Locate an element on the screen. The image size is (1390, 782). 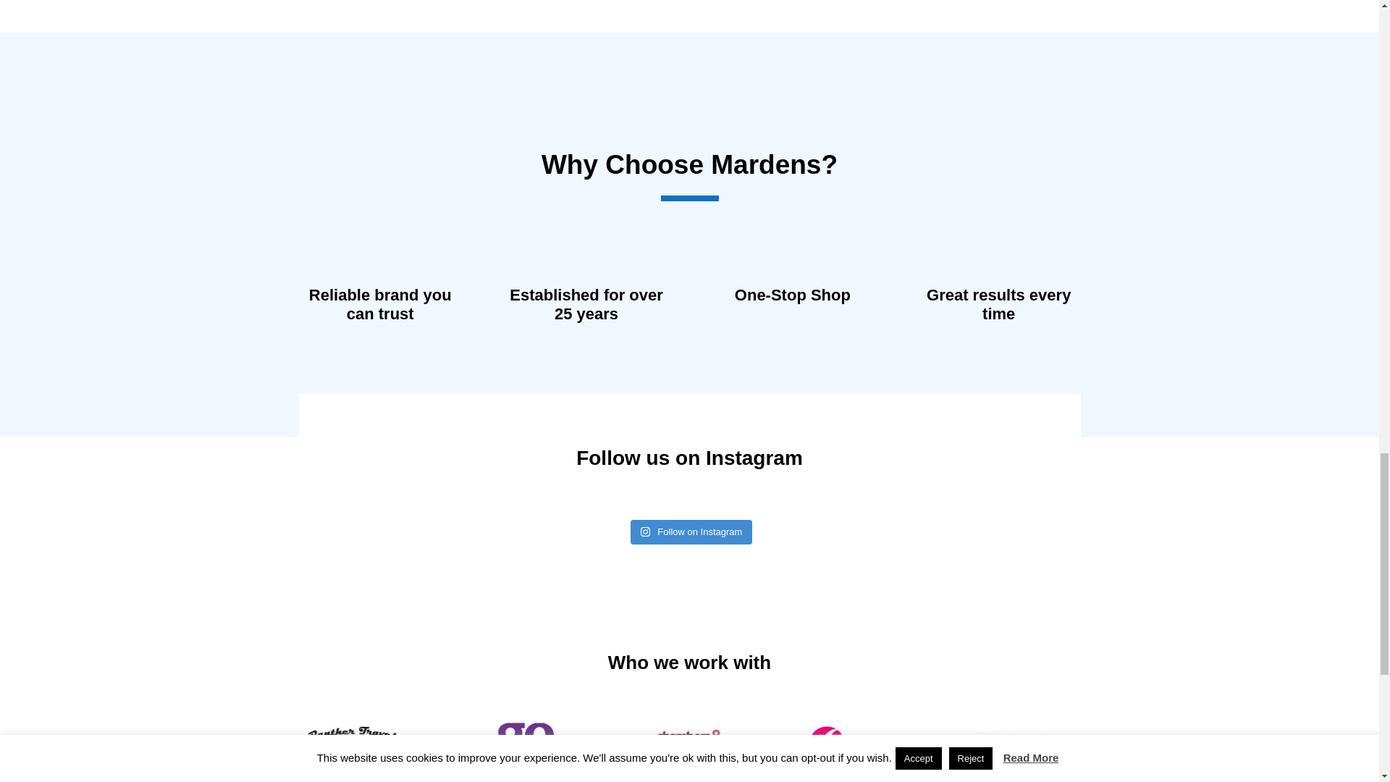
Panther Travel is located at coordinates (353, 741).